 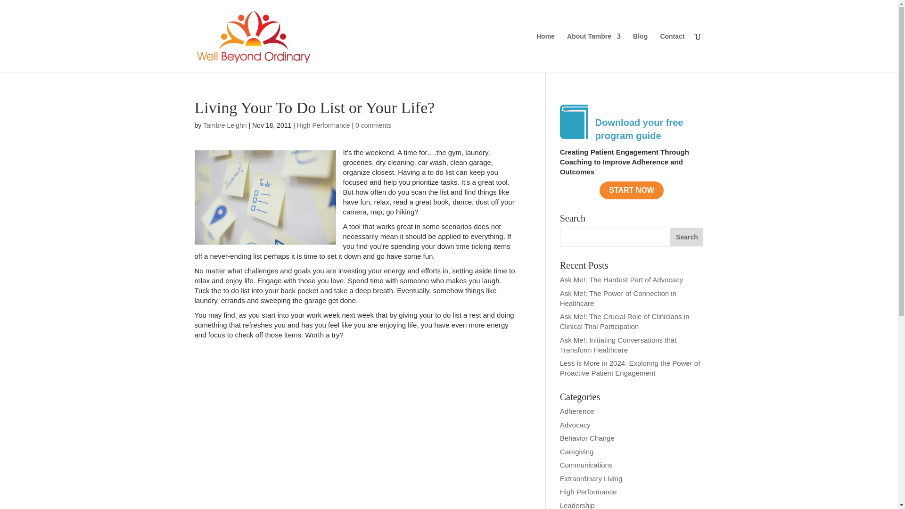 What do you see at coordinates (373, 125) in the screenshot?
I see `0 comments` at bounding box center [373, 125].